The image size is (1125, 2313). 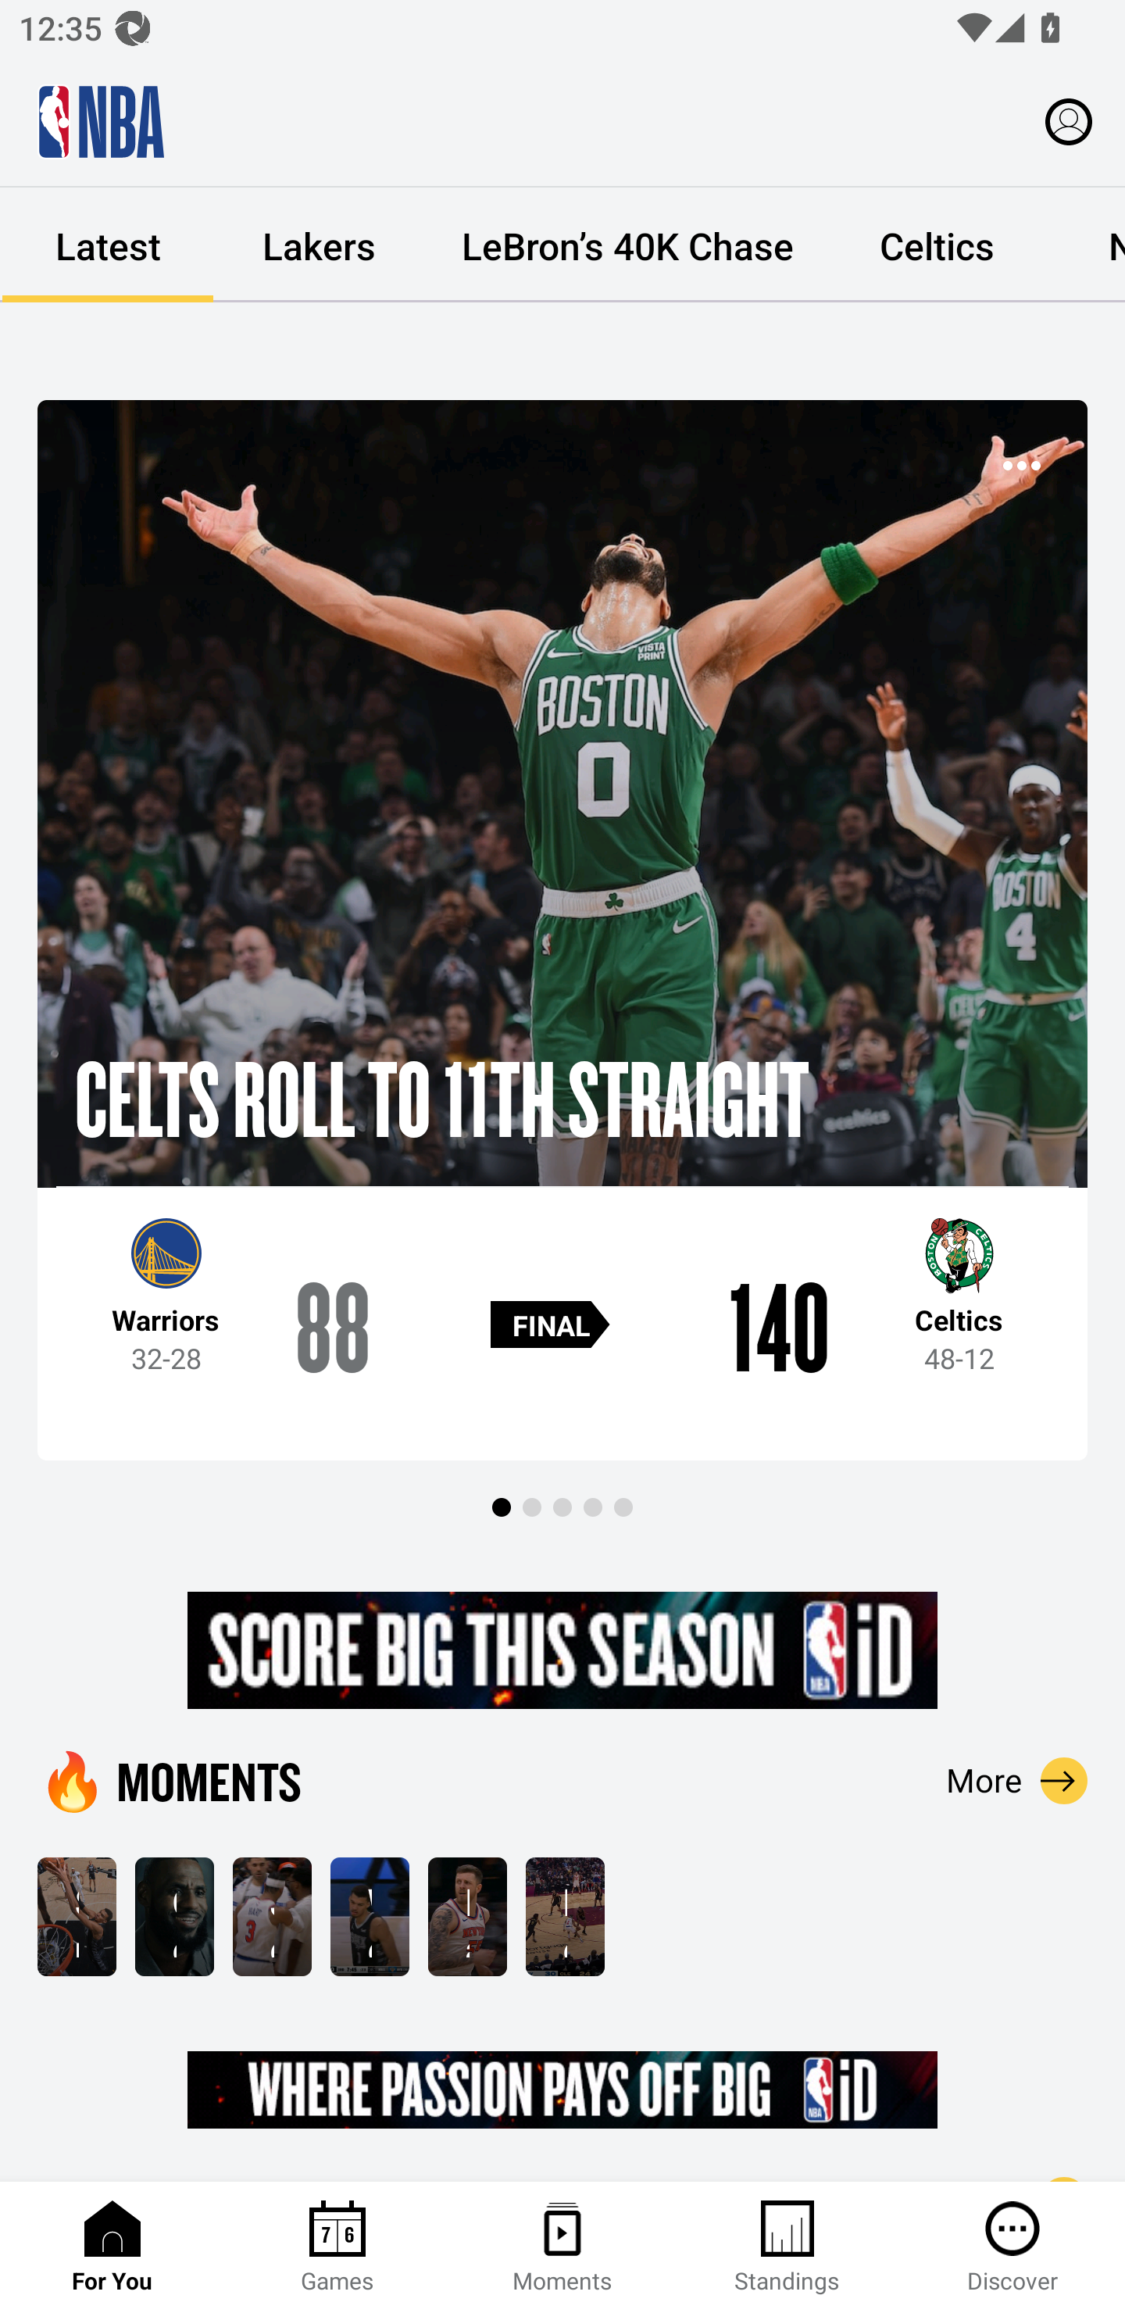 What do you see at coordinates (77, 1916) in the screenshot?
I see `Sunday's Top Plays In 30 Seconds ⏱` at bounding box center [77, 1916].